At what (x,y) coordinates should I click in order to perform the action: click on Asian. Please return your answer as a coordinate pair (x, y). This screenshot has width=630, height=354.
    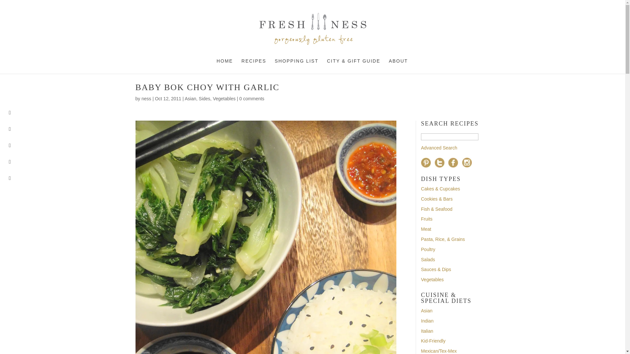
    Looking at the image, I should click on (190, 98).